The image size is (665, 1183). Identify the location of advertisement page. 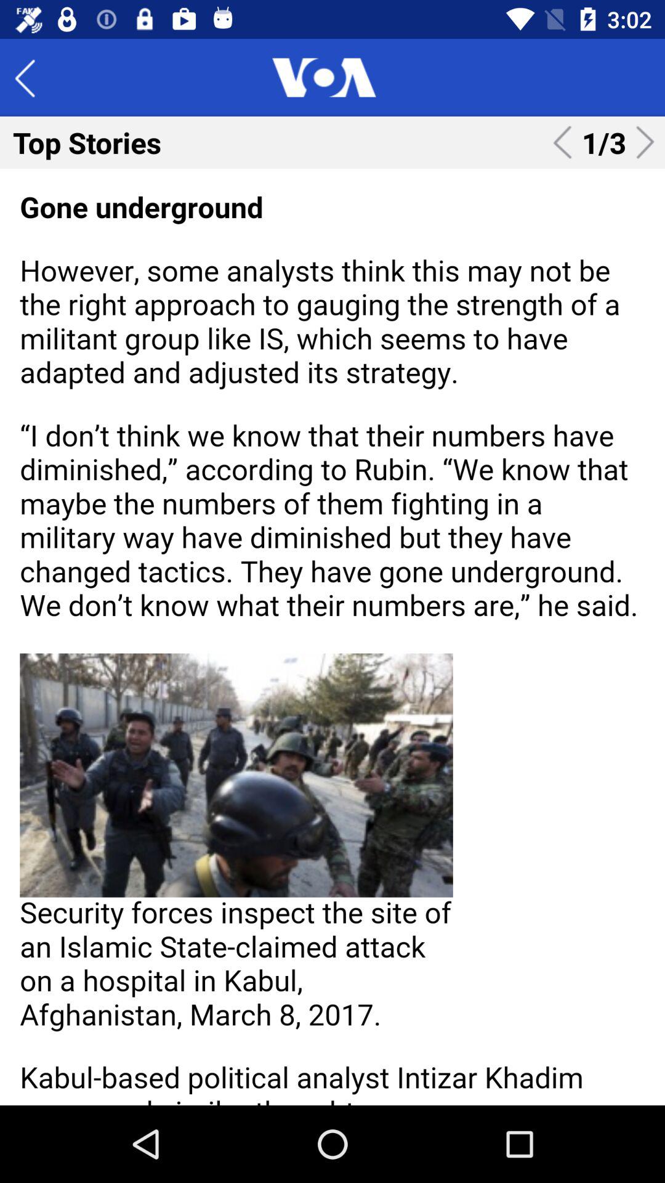
(332, 637).